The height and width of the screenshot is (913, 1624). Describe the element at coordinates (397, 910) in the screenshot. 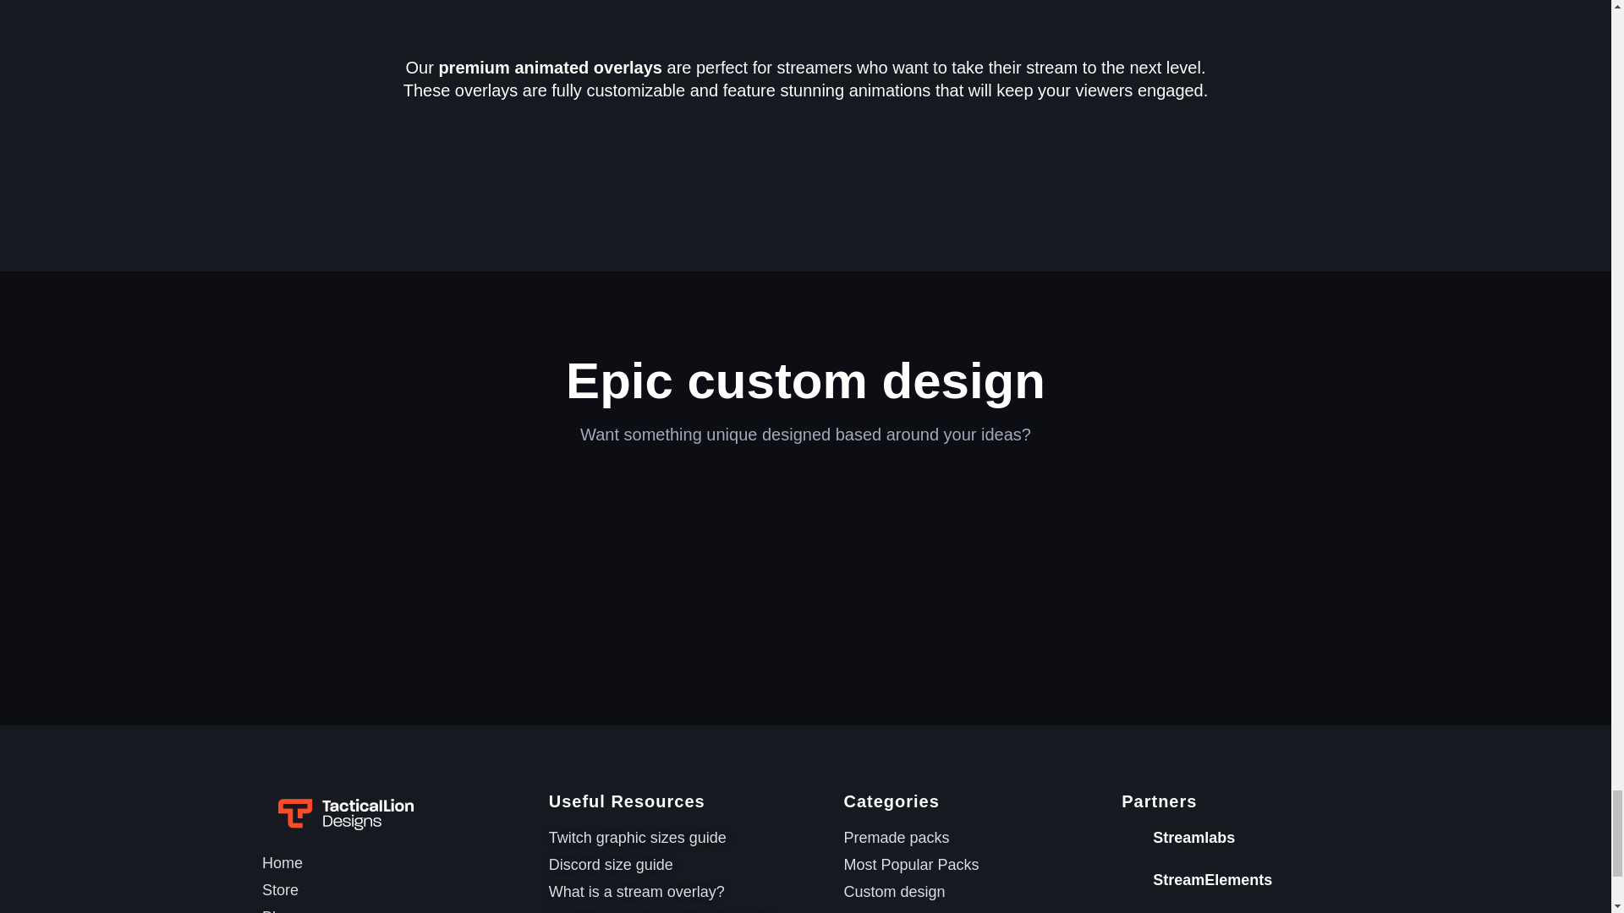

I see `Blog` at that location.